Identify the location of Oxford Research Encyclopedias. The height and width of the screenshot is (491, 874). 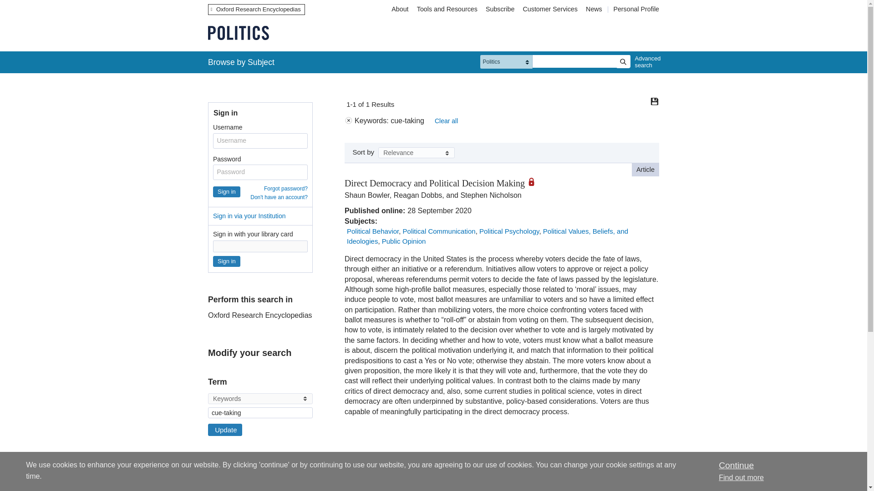
(256, 9).